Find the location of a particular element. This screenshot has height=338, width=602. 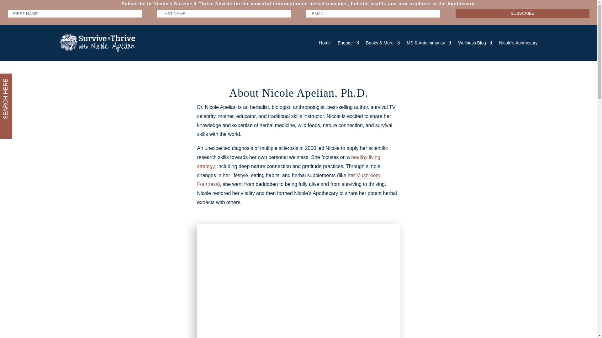

SUBSCRIBE is located at coordinates (522, 13).